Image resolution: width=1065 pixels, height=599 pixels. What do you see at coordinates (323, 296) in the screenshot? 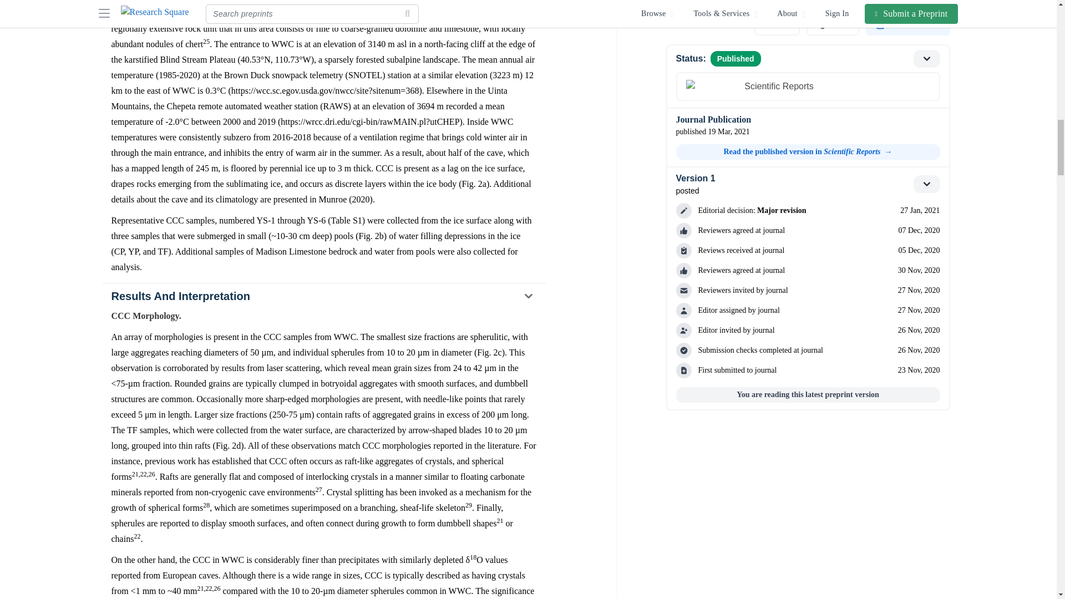
I see `Results And Interpretation` at bounding box center [323, 296].